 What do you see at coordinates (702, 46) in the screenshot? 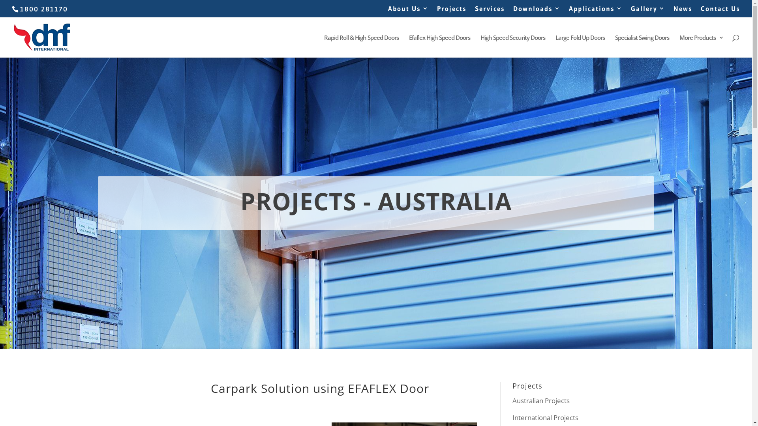
I see `More Products` at bounding box center [702, 46].